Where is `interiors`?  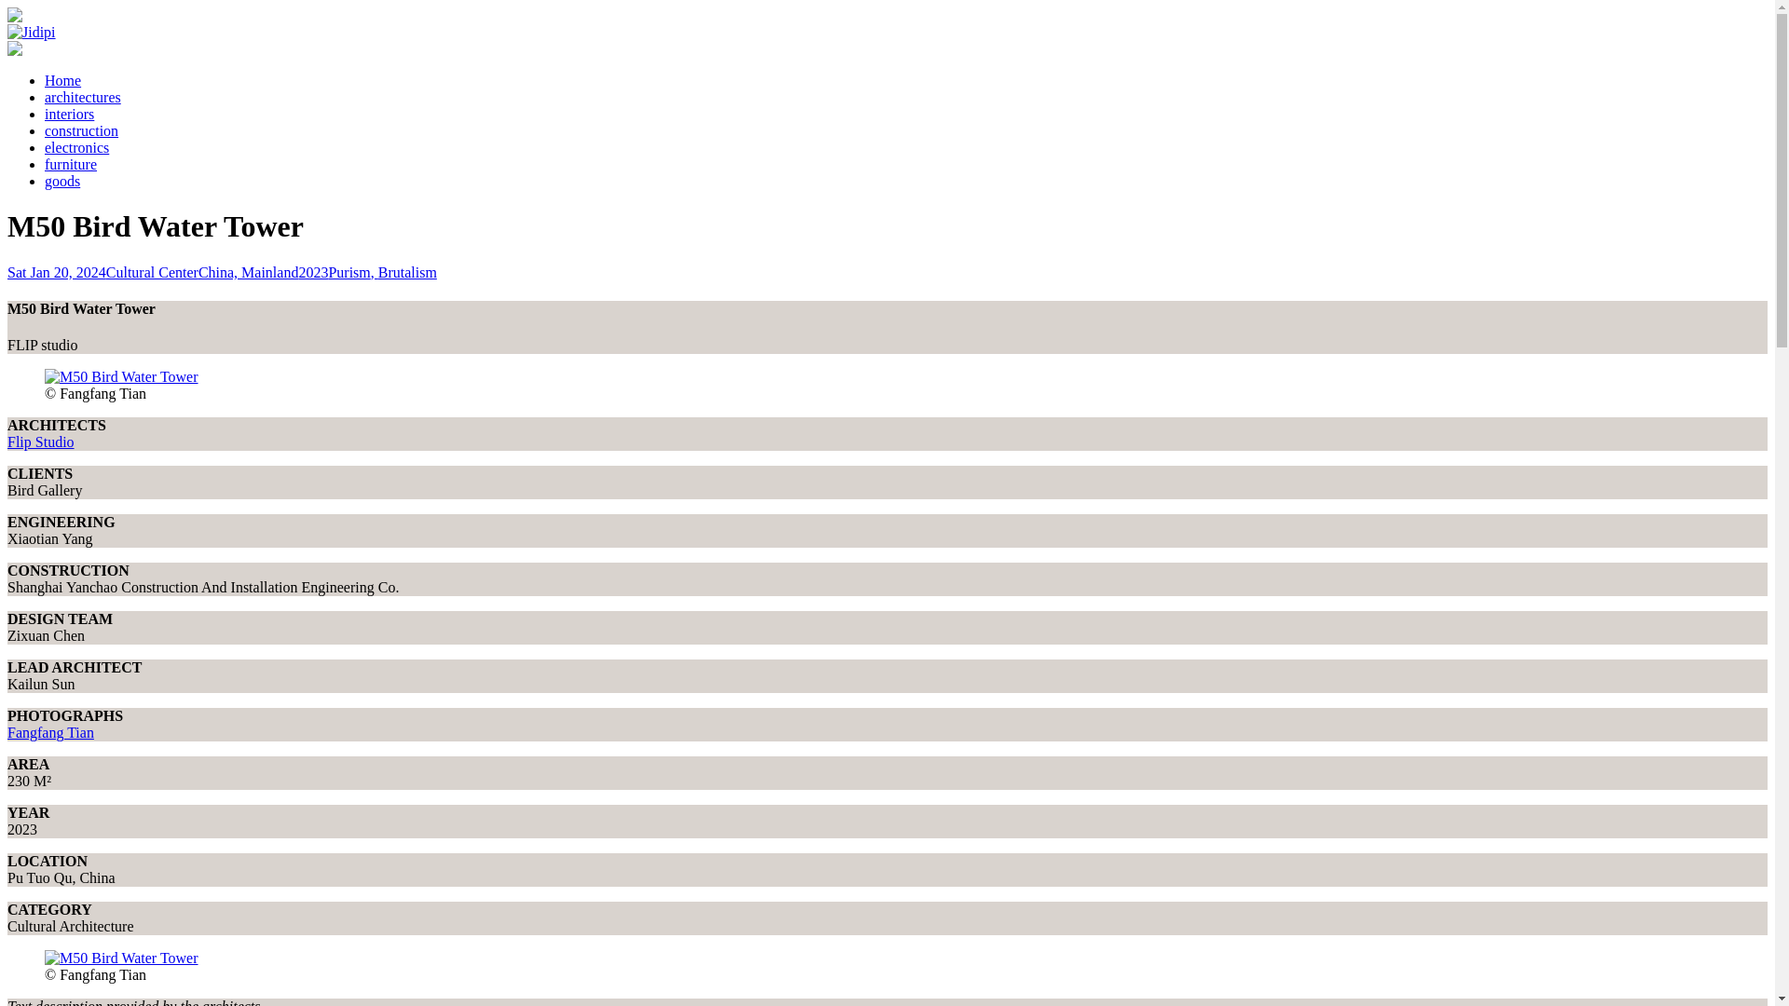 interiors is located at coordinates (69, 114).